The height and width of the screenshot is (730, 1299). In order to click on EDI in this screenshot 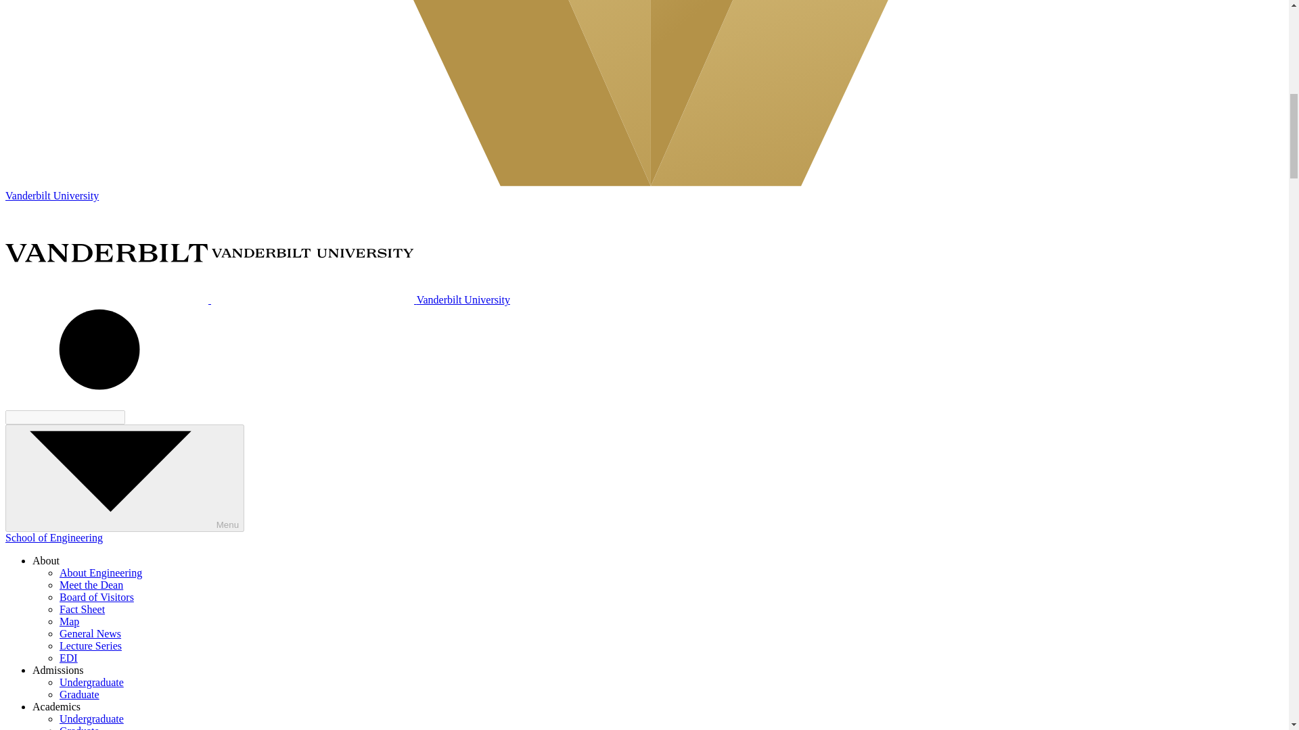, I will do `click(69, 658)`.